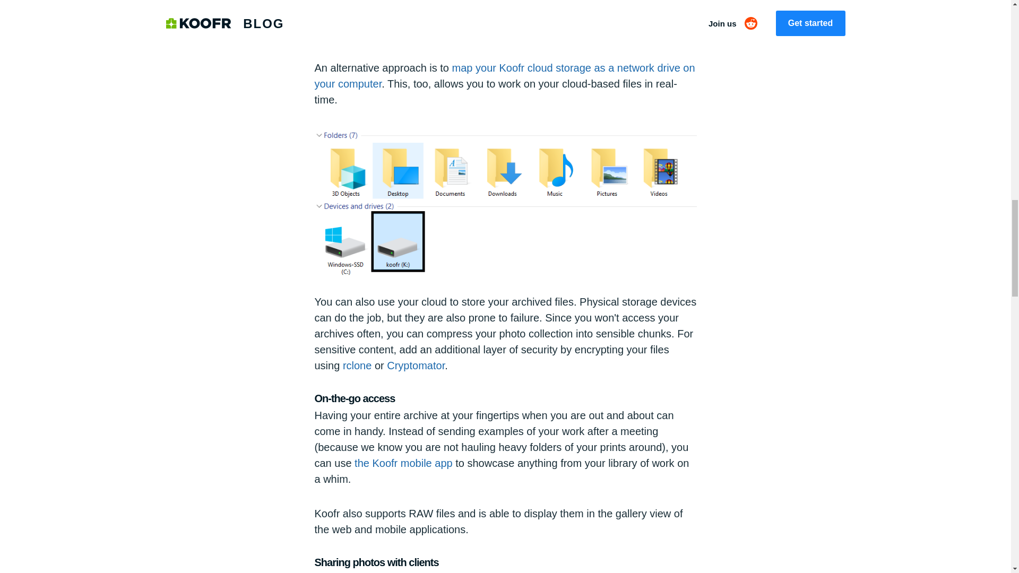  I want to click on Cryptomator, so click(416, 365).